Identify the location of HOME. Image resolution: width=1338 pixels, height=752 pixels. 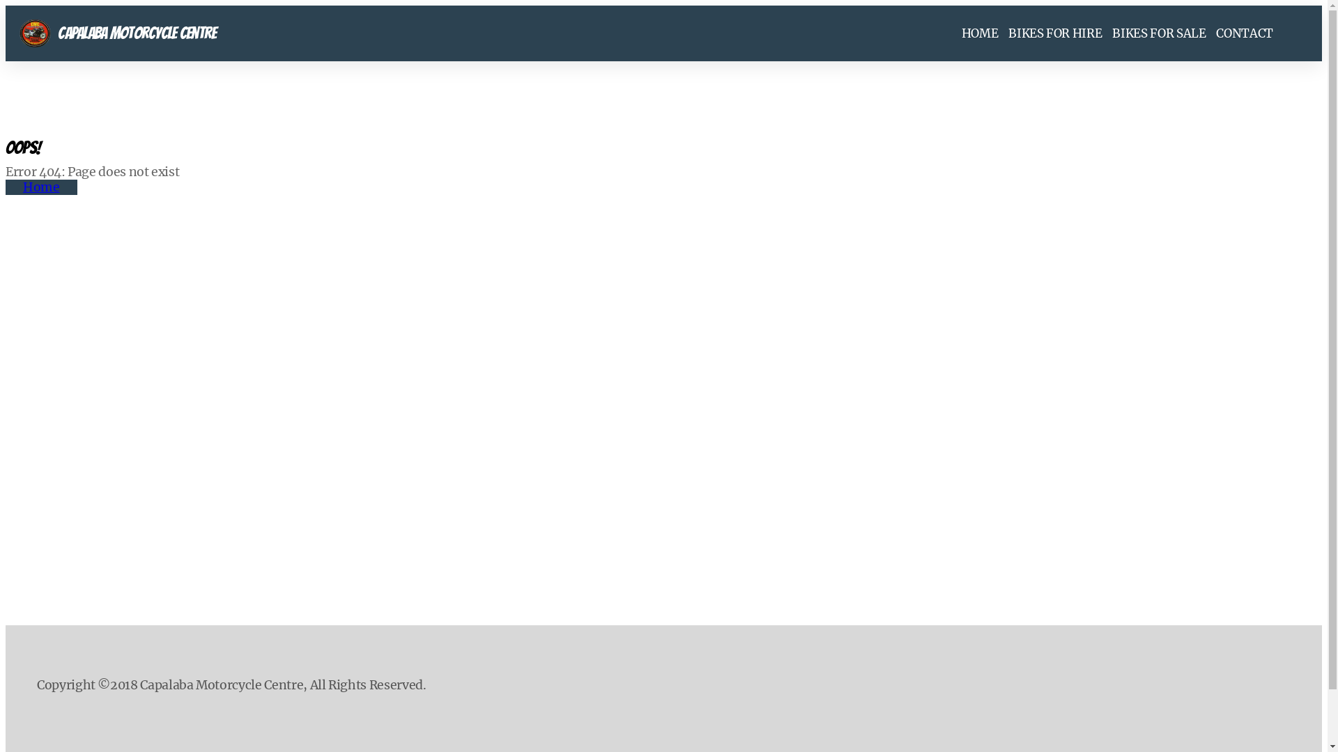
(980, 33).